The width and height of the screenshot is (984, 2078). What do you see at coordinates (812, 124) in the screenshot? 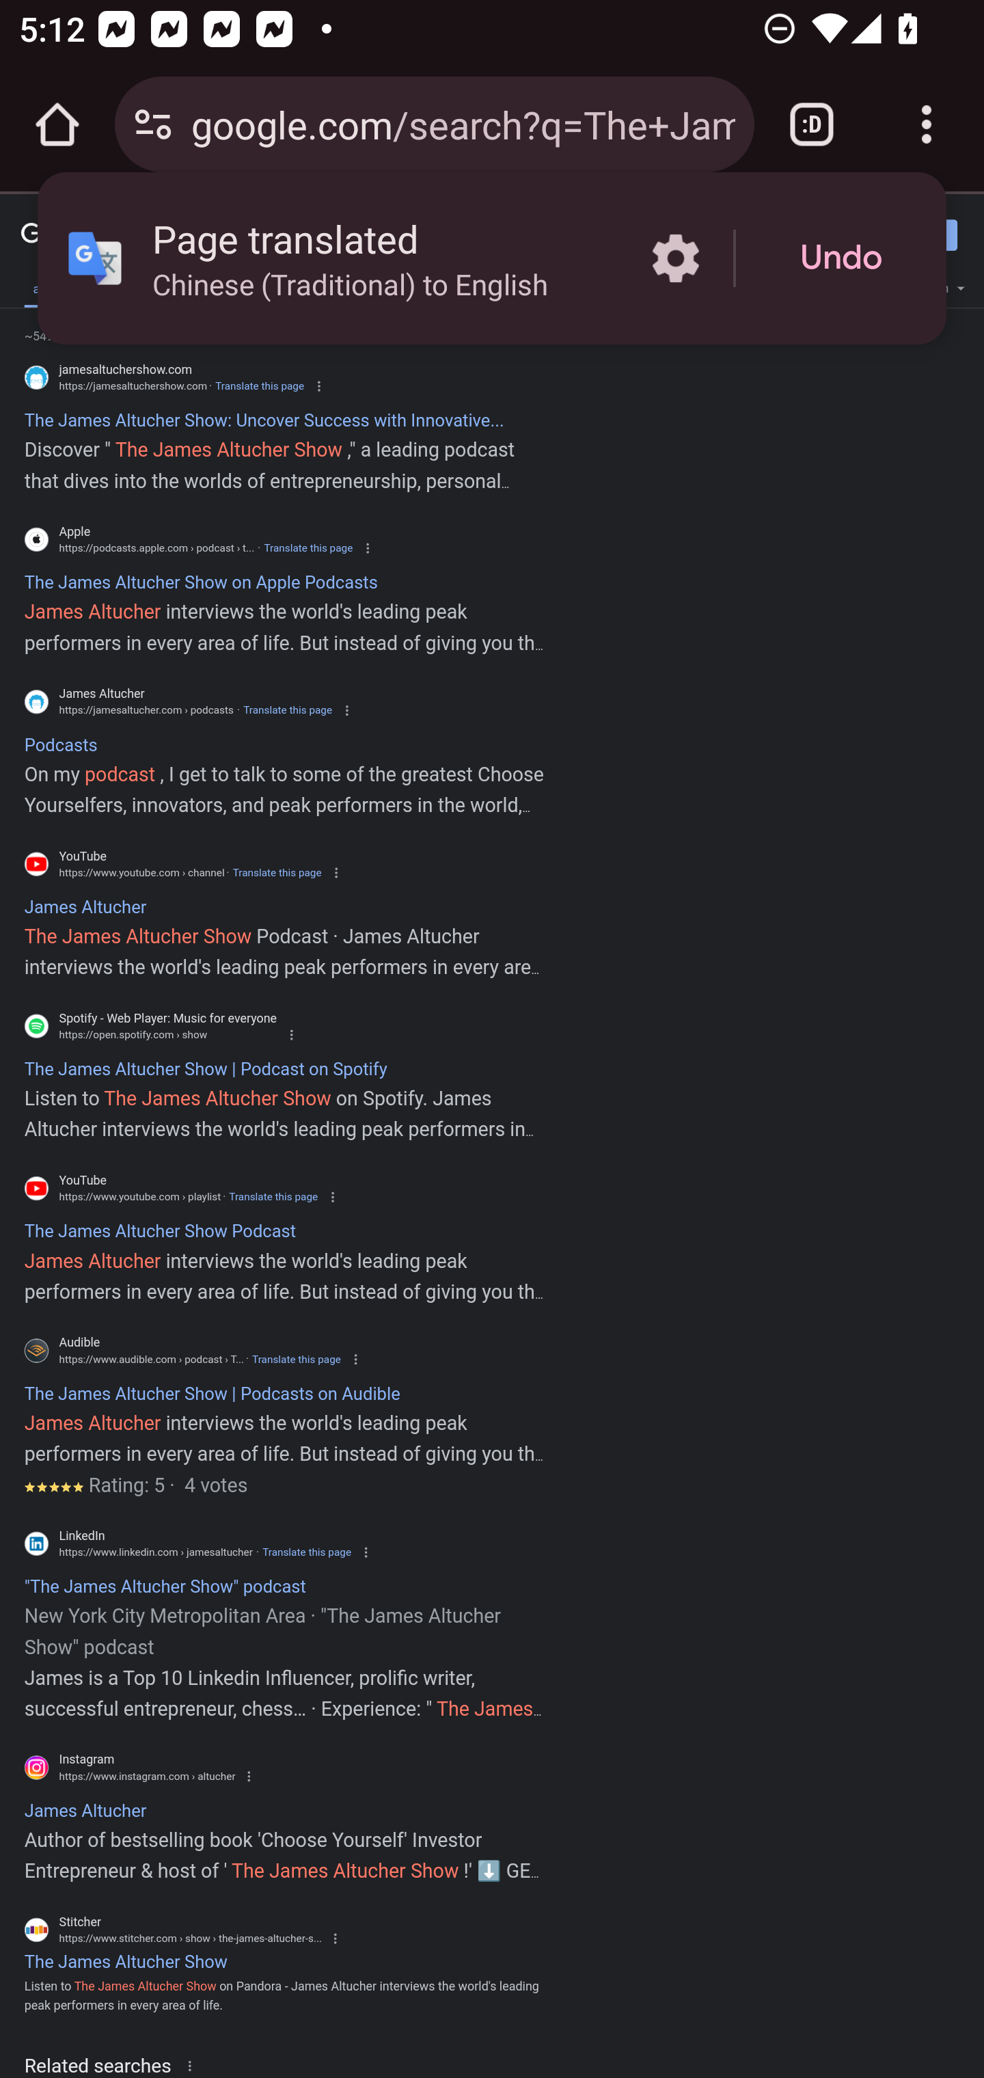
I see `Switch or close tabs` at bounding box center [812, 124].